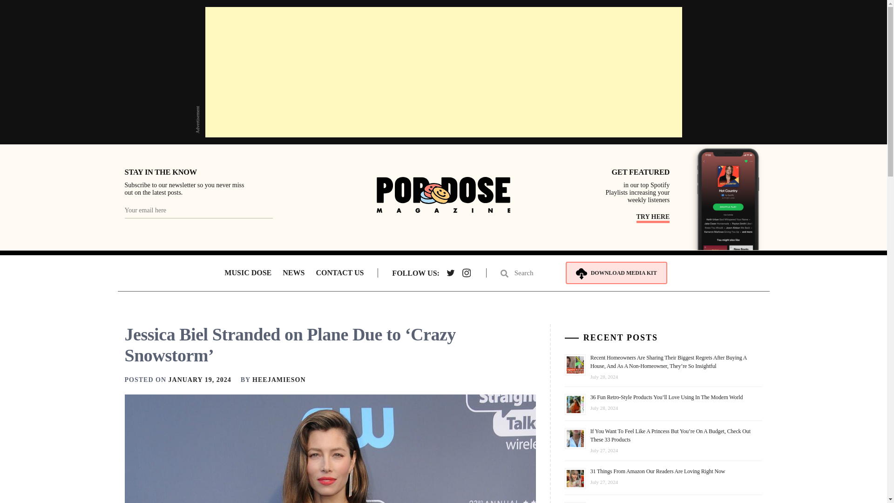  Describe the element at coordinates (653, 218) in the screenshot. I see `TRY HERE` at that location.